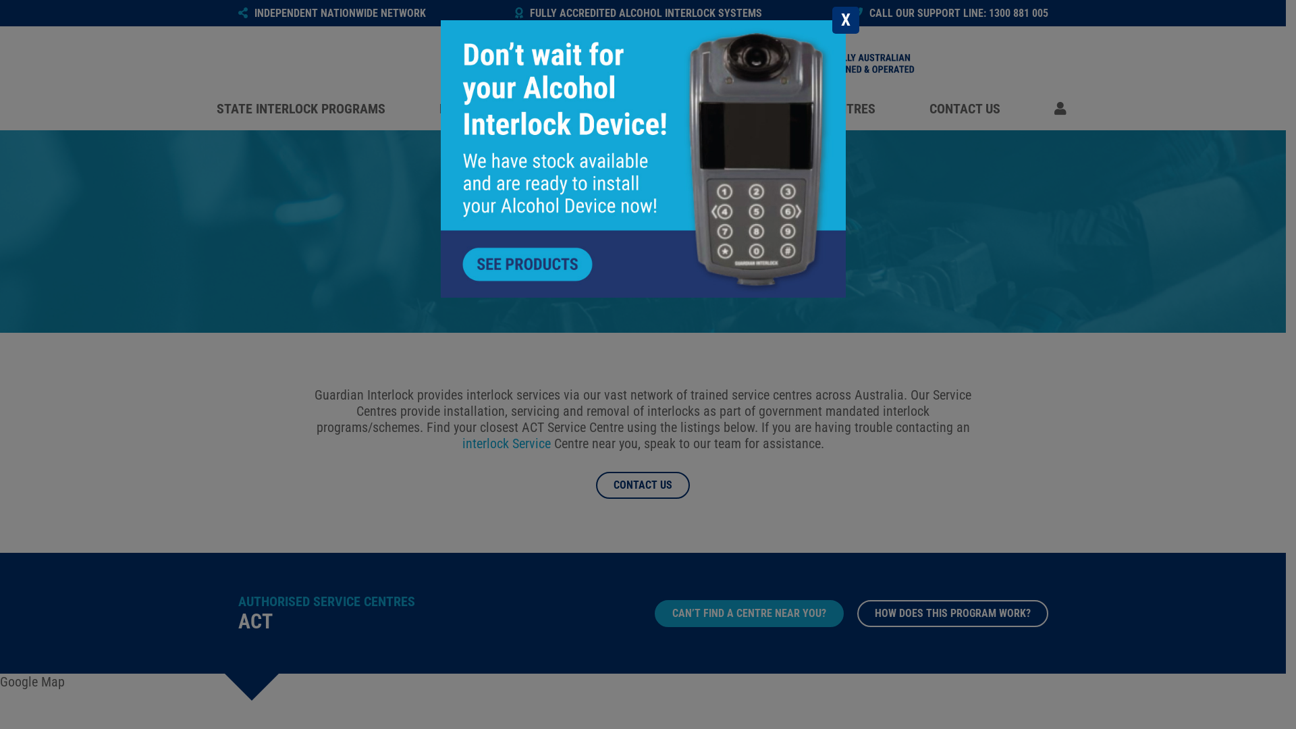 This screenshot has height=729, width=1296. What do you see at coordinates (1011, 63) in the screenshot?
I see `Home` at bounding box center [1011, 63].